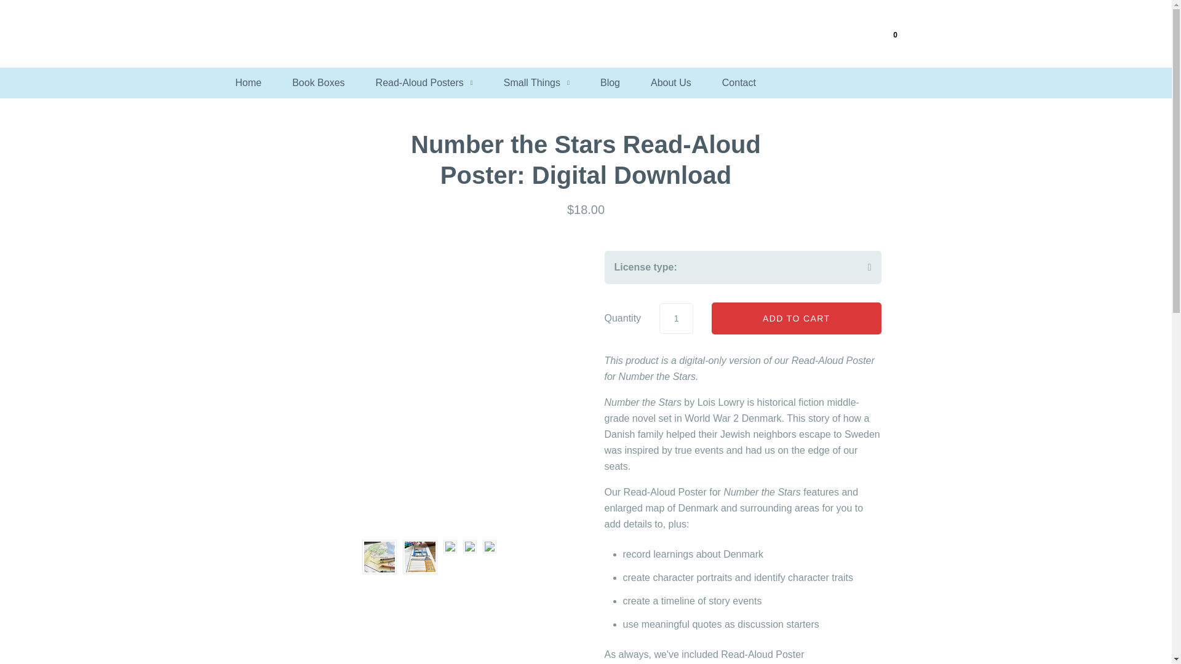  I want to click on Contact, so click(738, 82).